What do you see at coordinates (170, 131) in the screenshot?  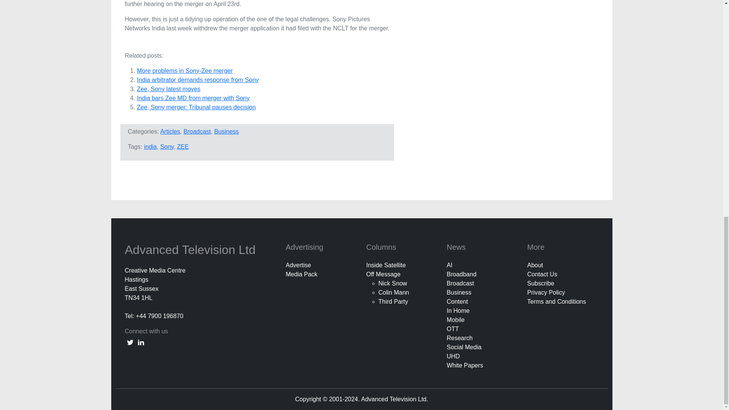 I see `Articles` at bounding box center [170, 131].